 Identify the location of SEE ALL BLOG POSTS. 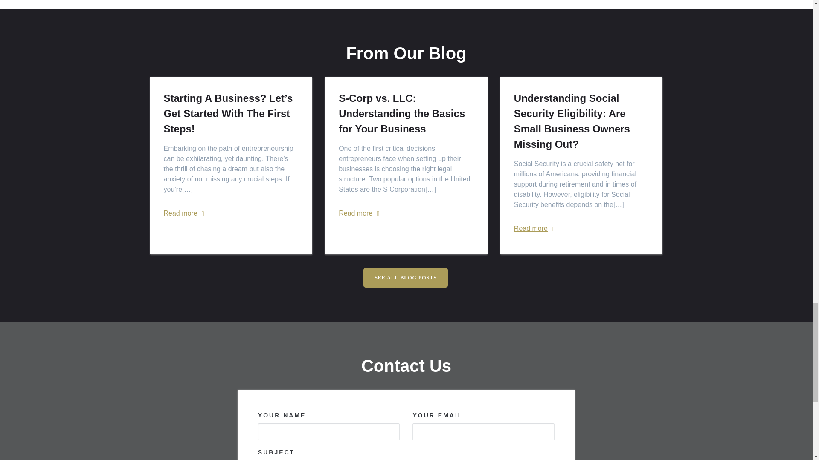
(406, 278).